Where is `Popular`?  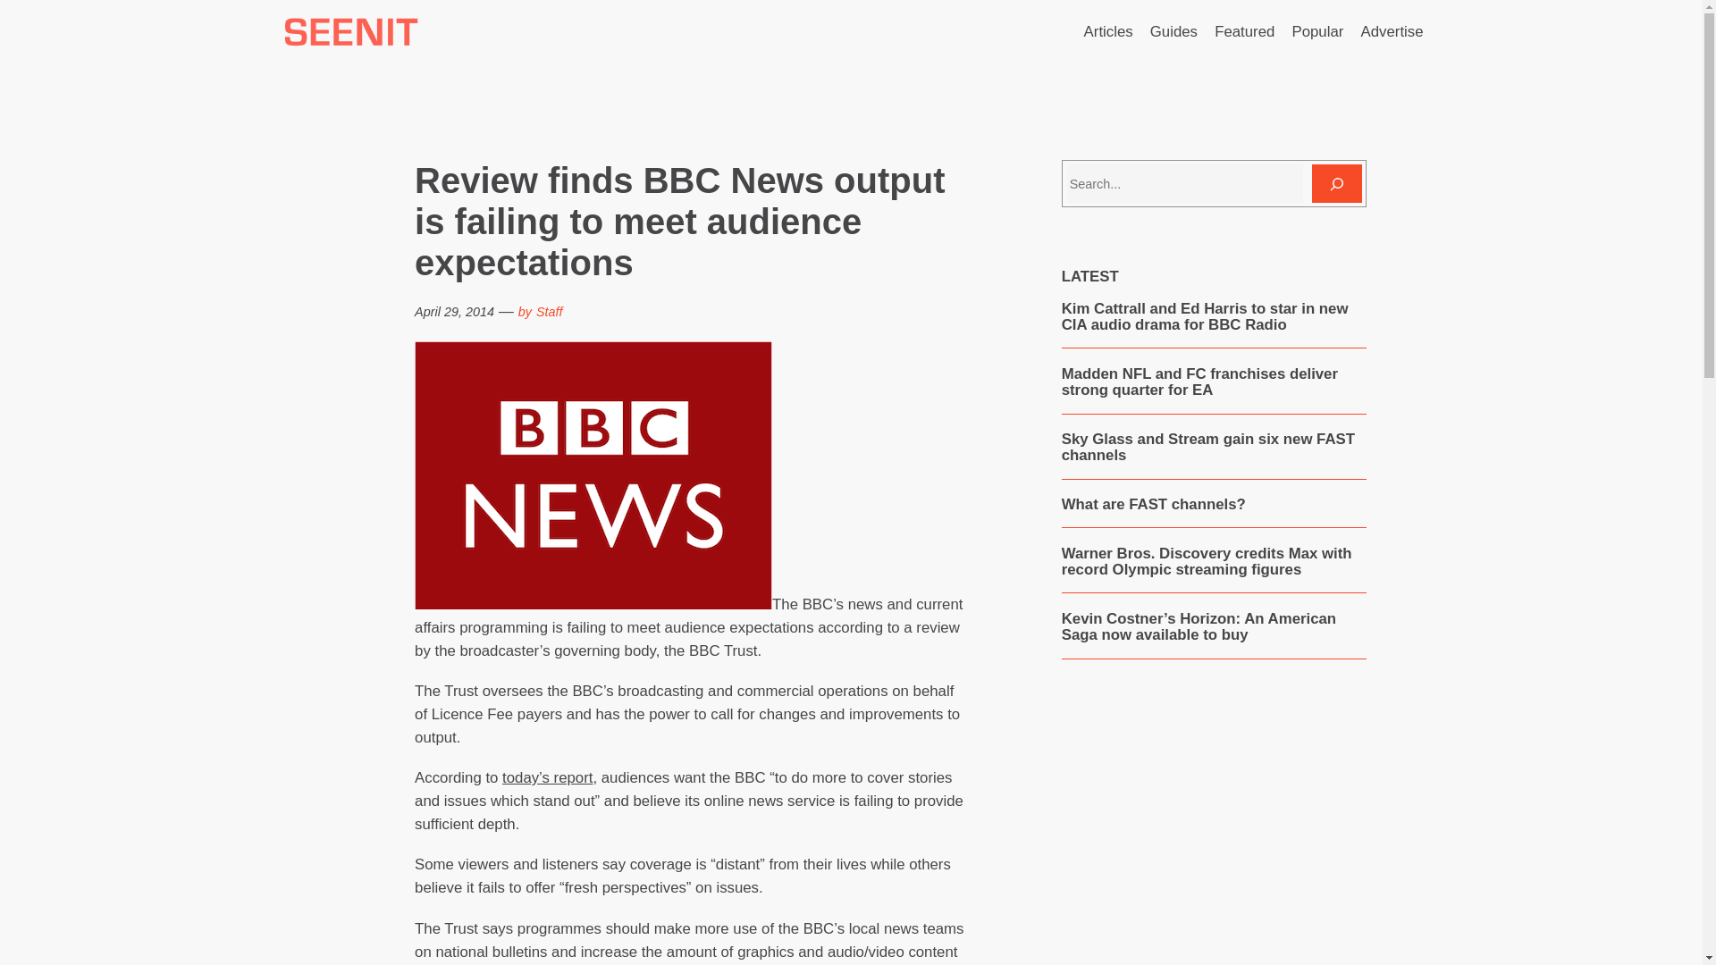 Popular is located at coordinates (1317, 31).